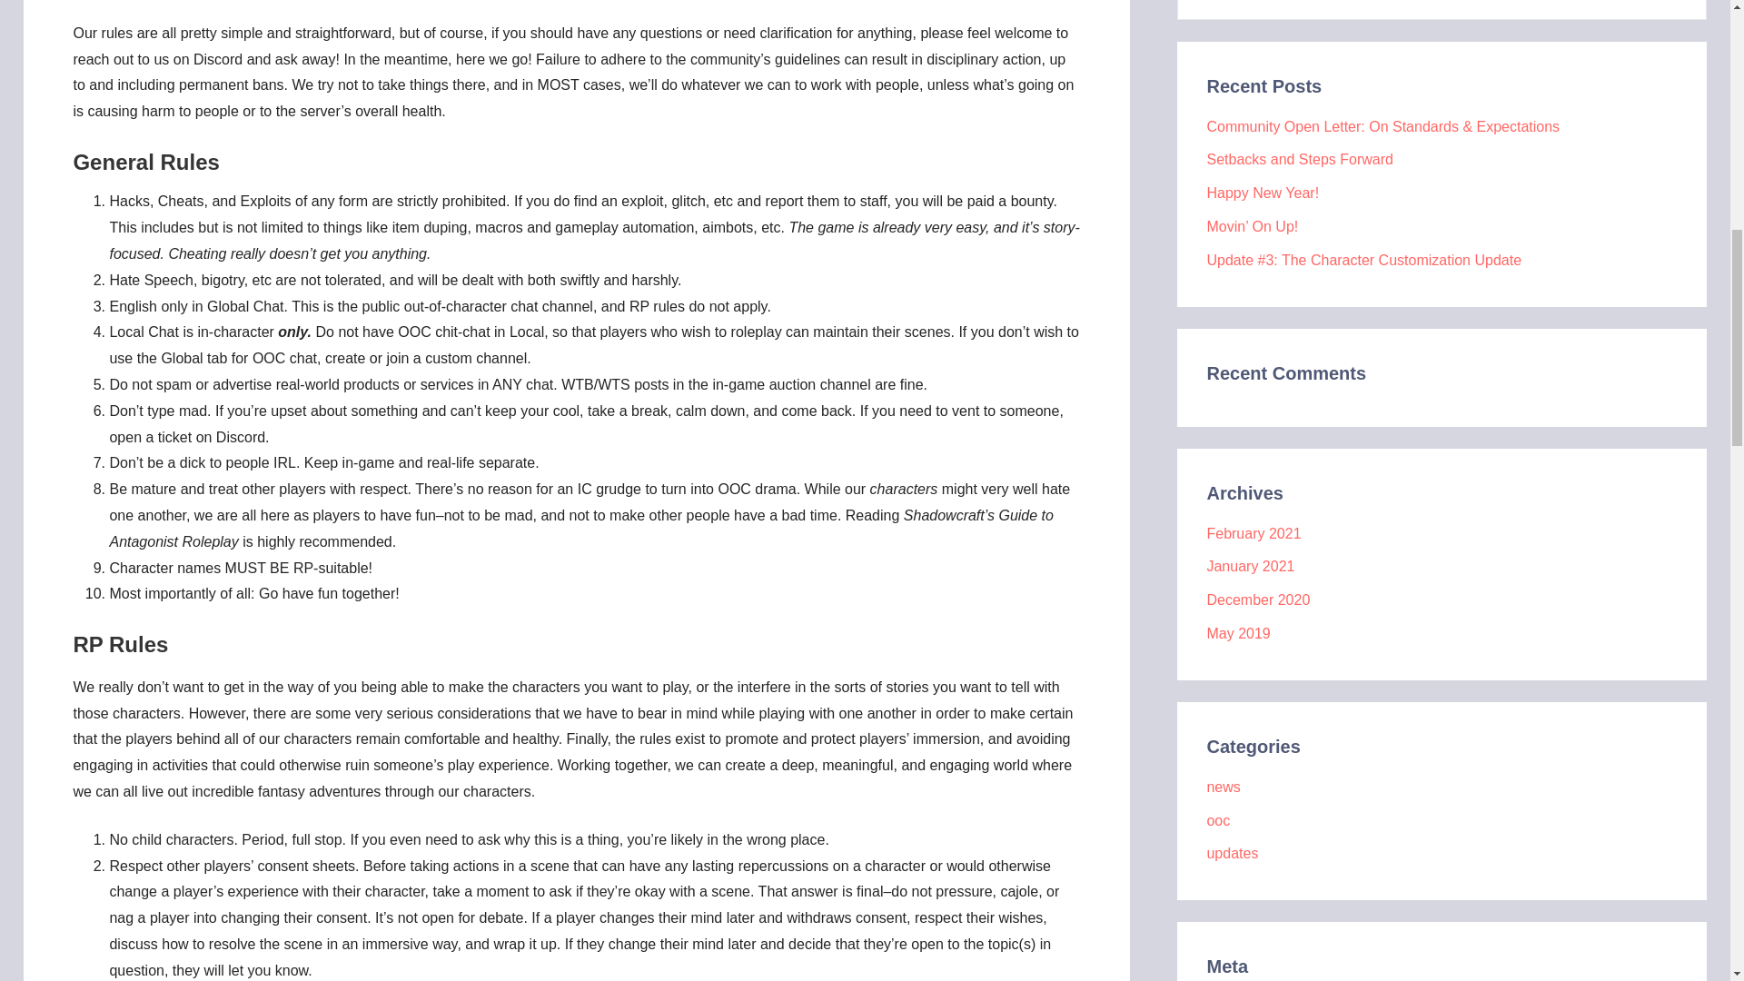 The height and width of the screenshot is (981, 1744). Describe the element at coordinates (1237, 634) in the screenshot. I see `May 2019` at that location.